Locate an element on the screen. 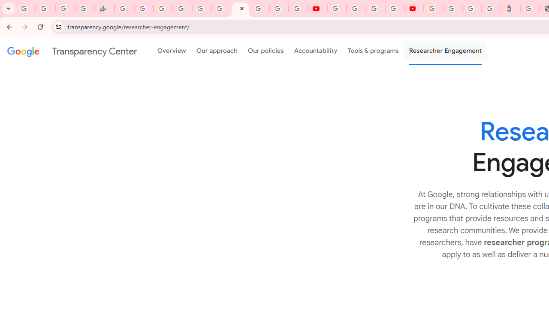 Image resolution: width=549 pixels, height=309 pixels. Sign in - Google Accounts is located at coordinates (182, 9).